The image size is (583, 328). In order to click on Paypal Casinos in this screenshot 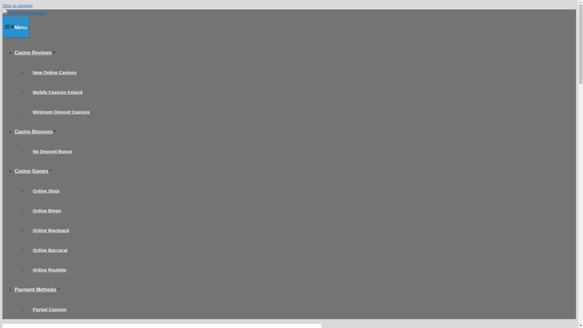, I will do `click(49, 309)`.